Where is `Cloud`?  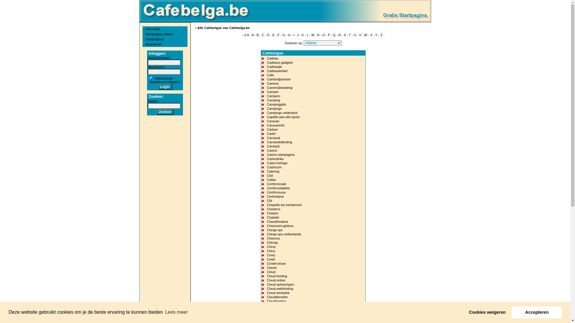 Cloud is located at coordinates (271, 272).